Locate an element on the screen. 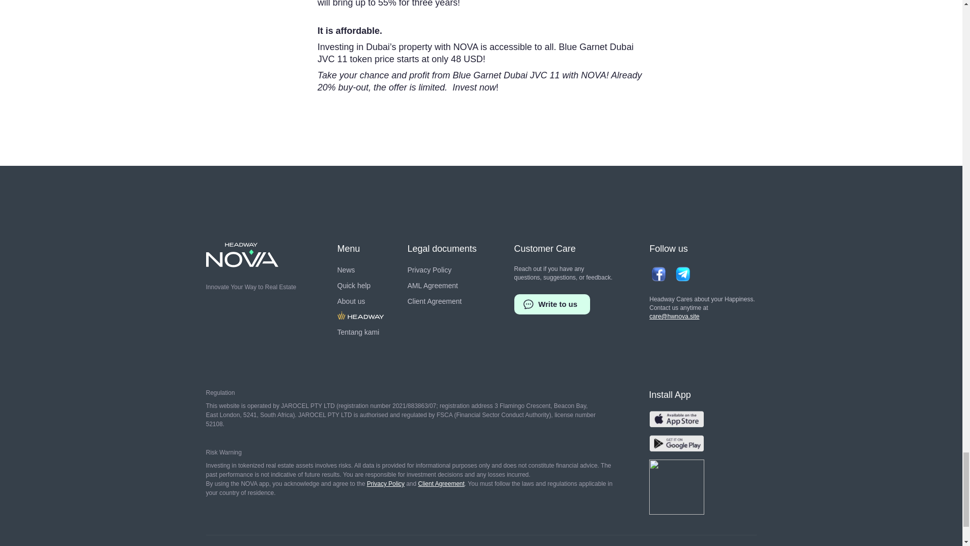 This screenshot has width=970, height=546. About us is located at coordinates (352, 301).